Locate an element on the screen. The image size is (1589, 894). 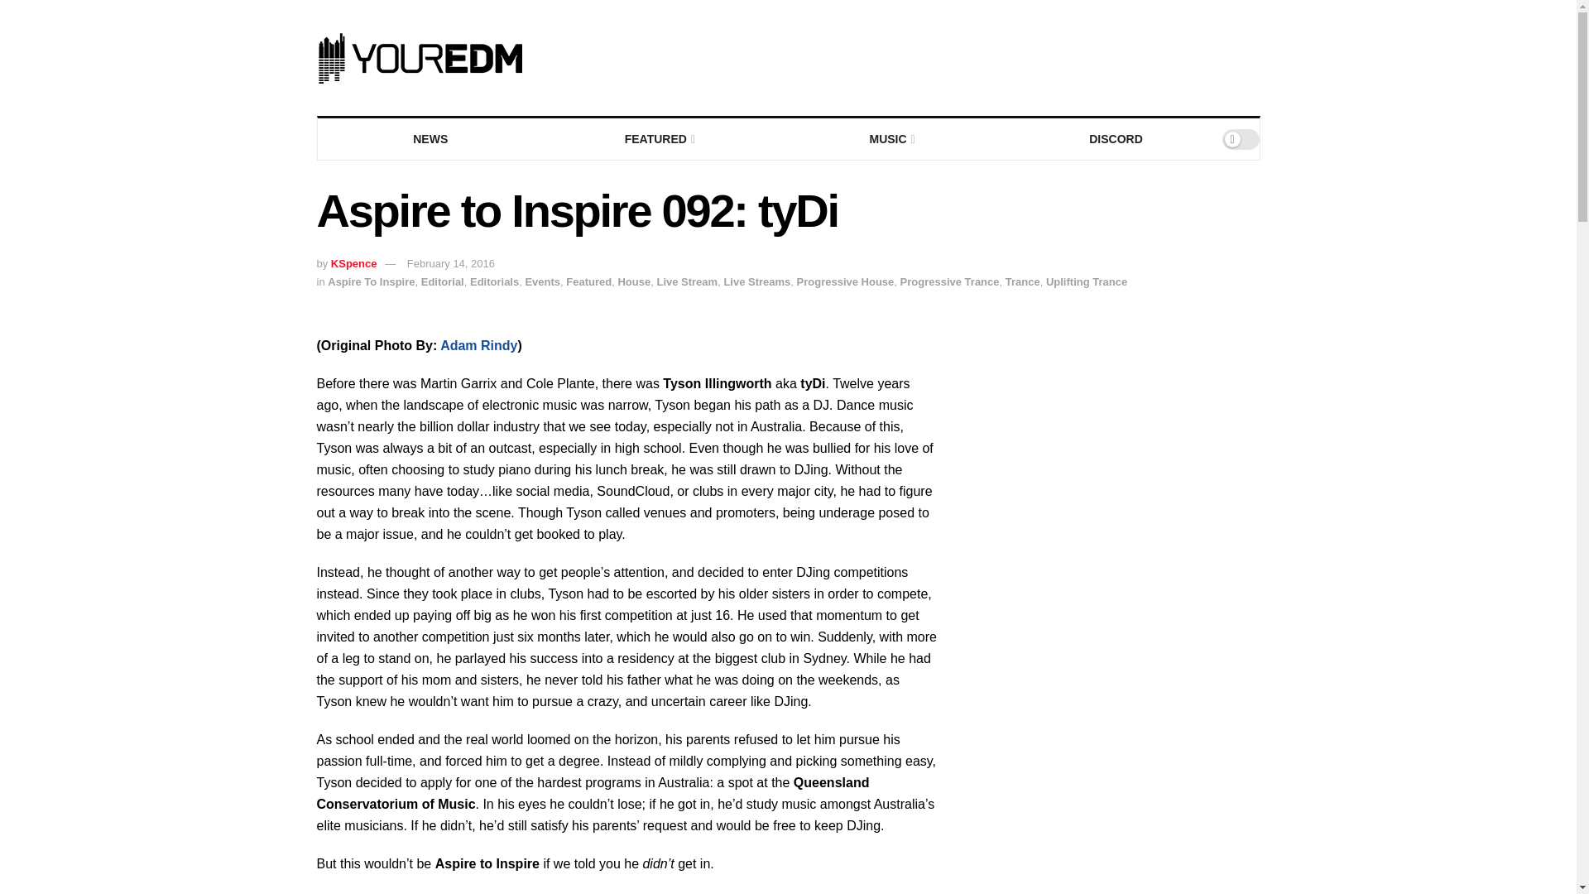
DISCORD is located at coordinates (1116, 139).